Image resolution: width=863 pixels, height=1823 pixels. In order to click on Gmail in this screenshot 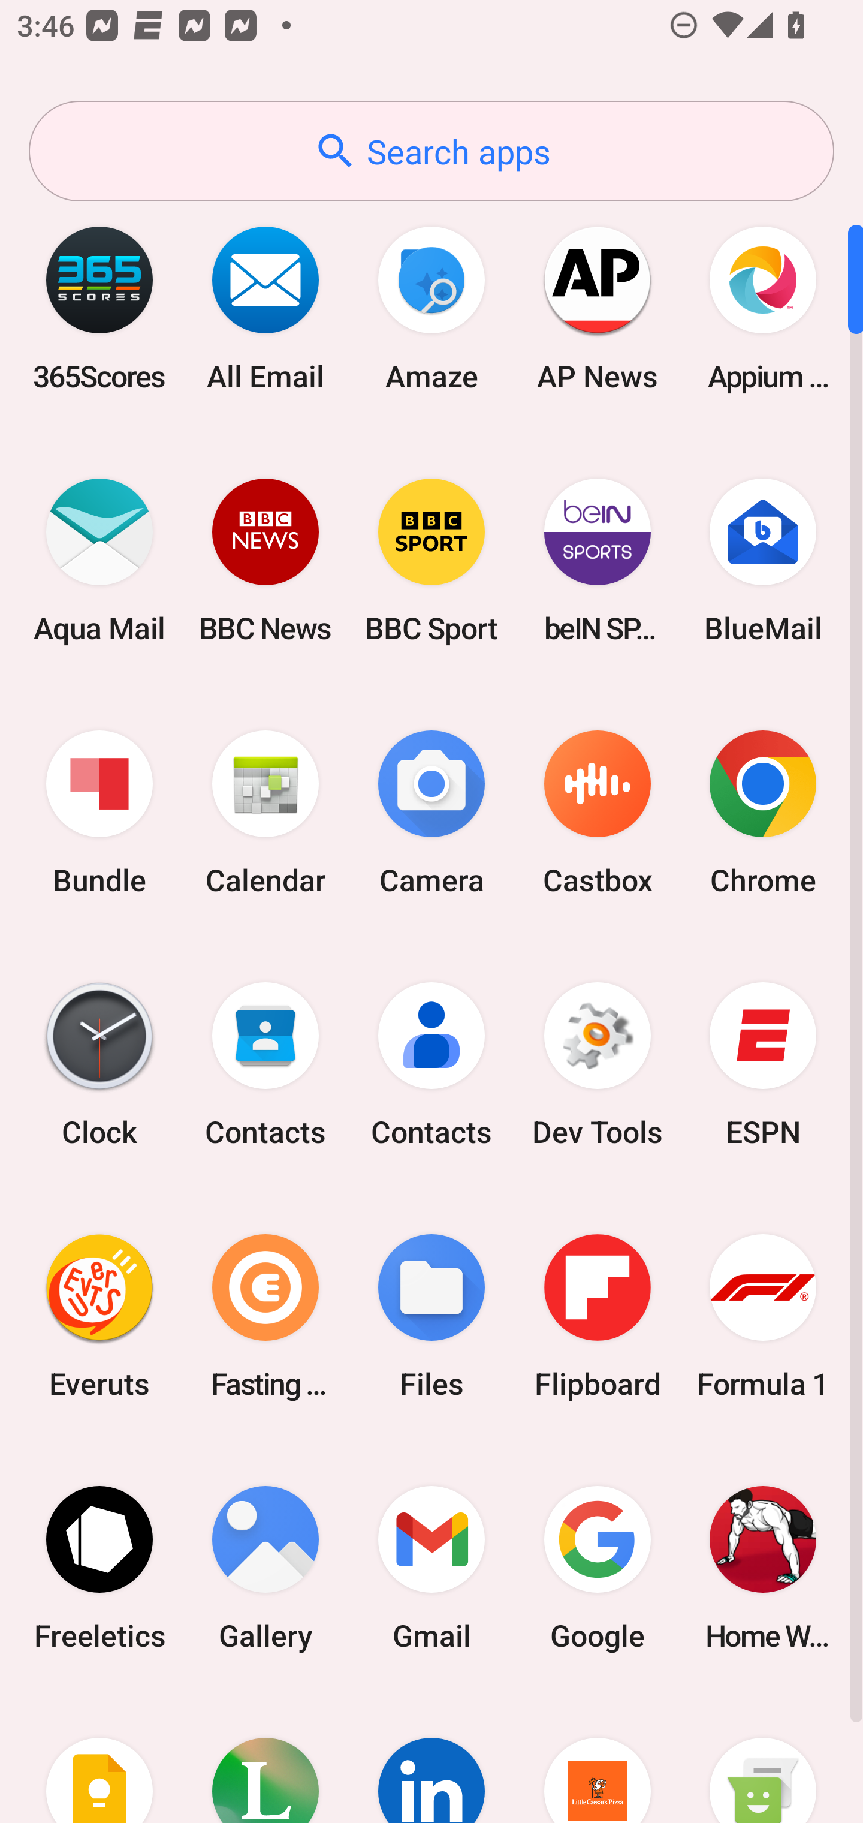, I will do `click(431, 1568)`.